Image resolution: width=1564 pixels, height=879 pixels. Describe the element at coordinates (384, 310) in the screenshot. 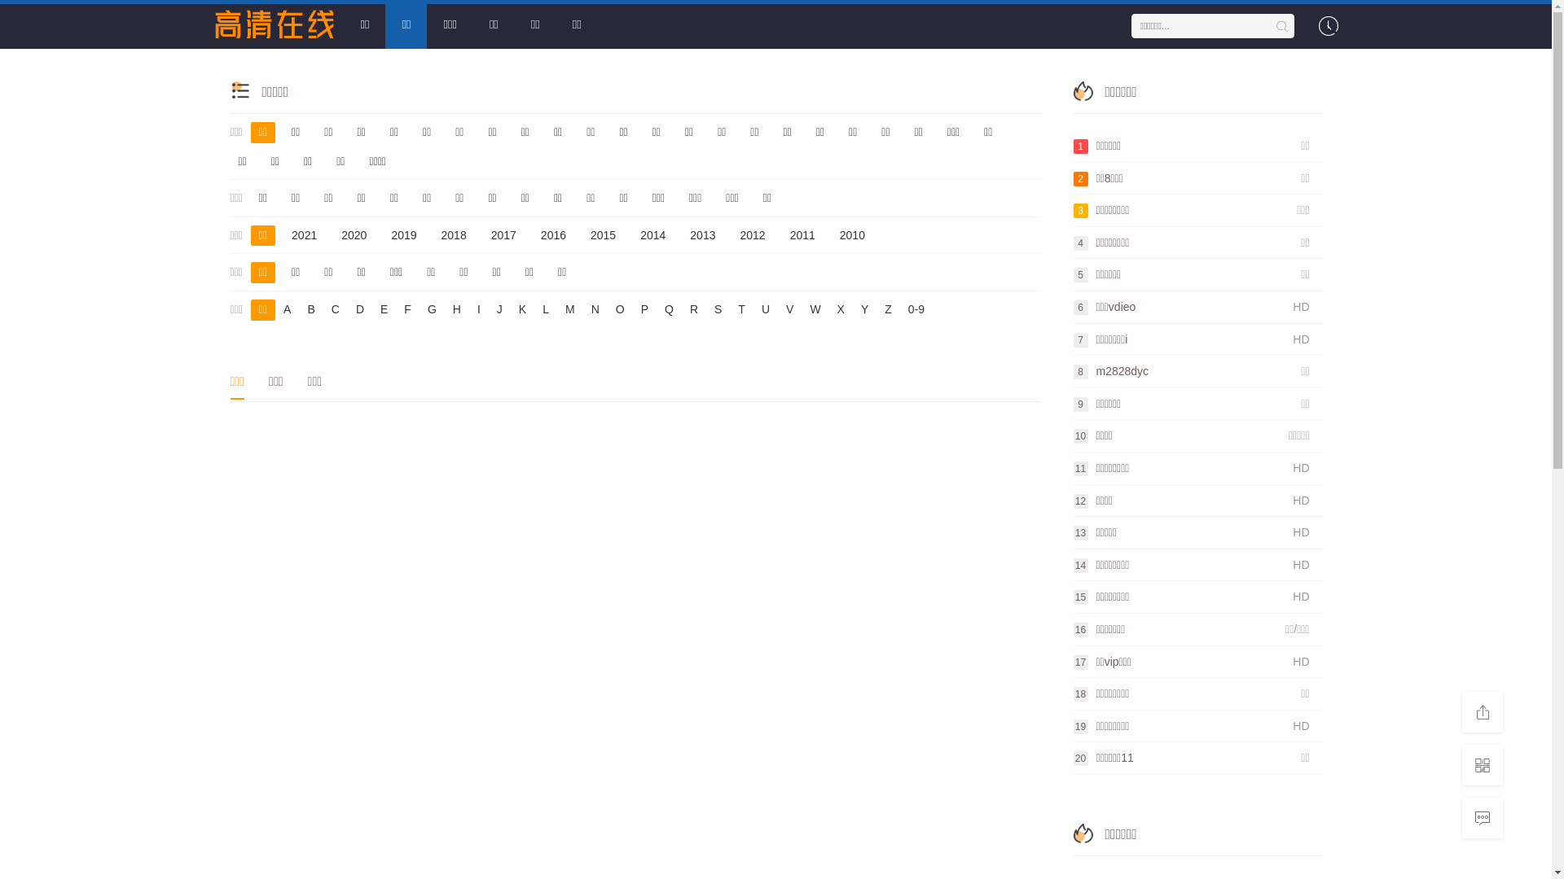

I see `E` at that location.